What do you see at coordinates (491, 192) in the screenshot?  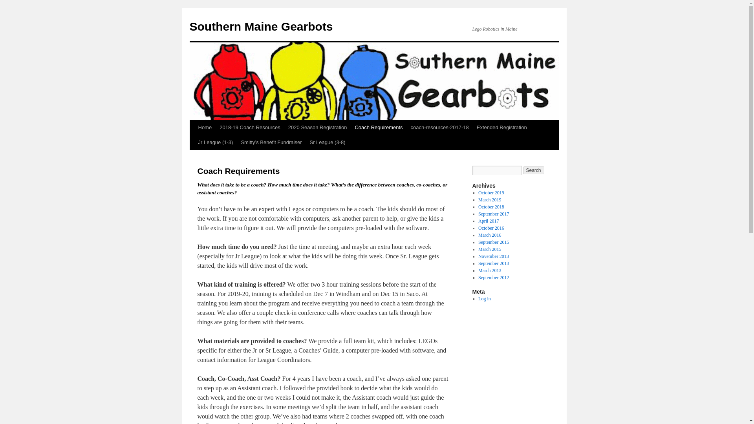 I see `October 2019` at bounding box center [491, 192].